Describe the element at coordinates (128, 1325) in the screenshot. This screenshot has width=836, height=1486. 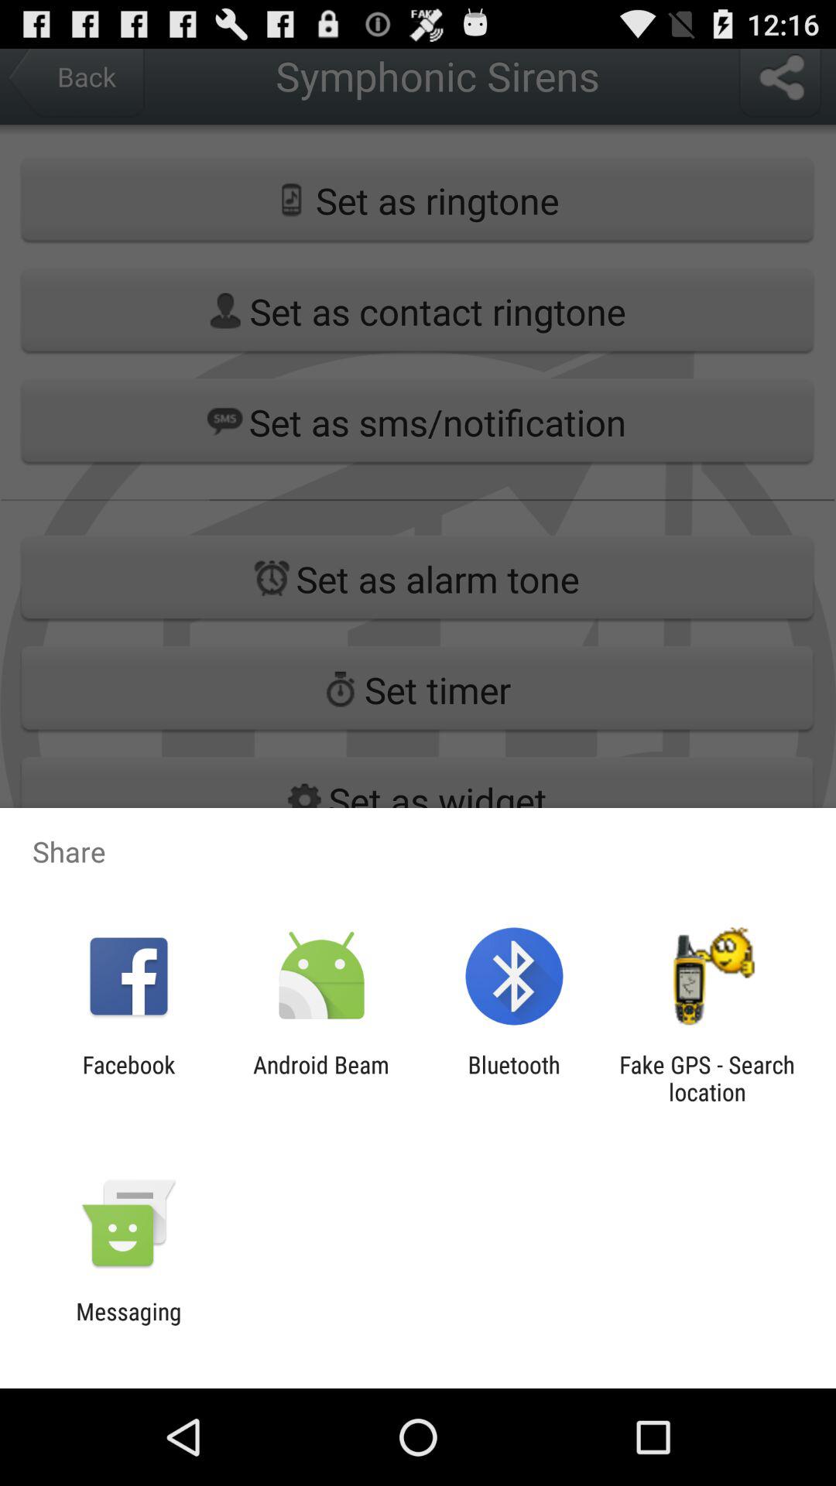
I see `tap messaging icon` at that location.